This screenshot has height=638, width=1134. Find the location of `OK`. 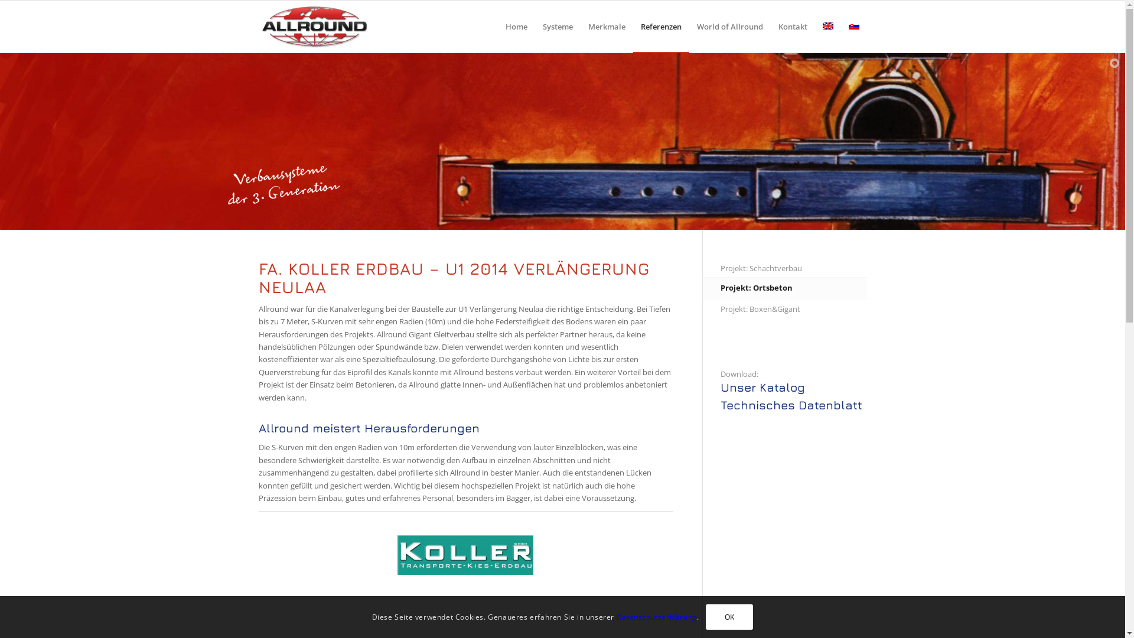

OK is located at coordinates (729, 617).